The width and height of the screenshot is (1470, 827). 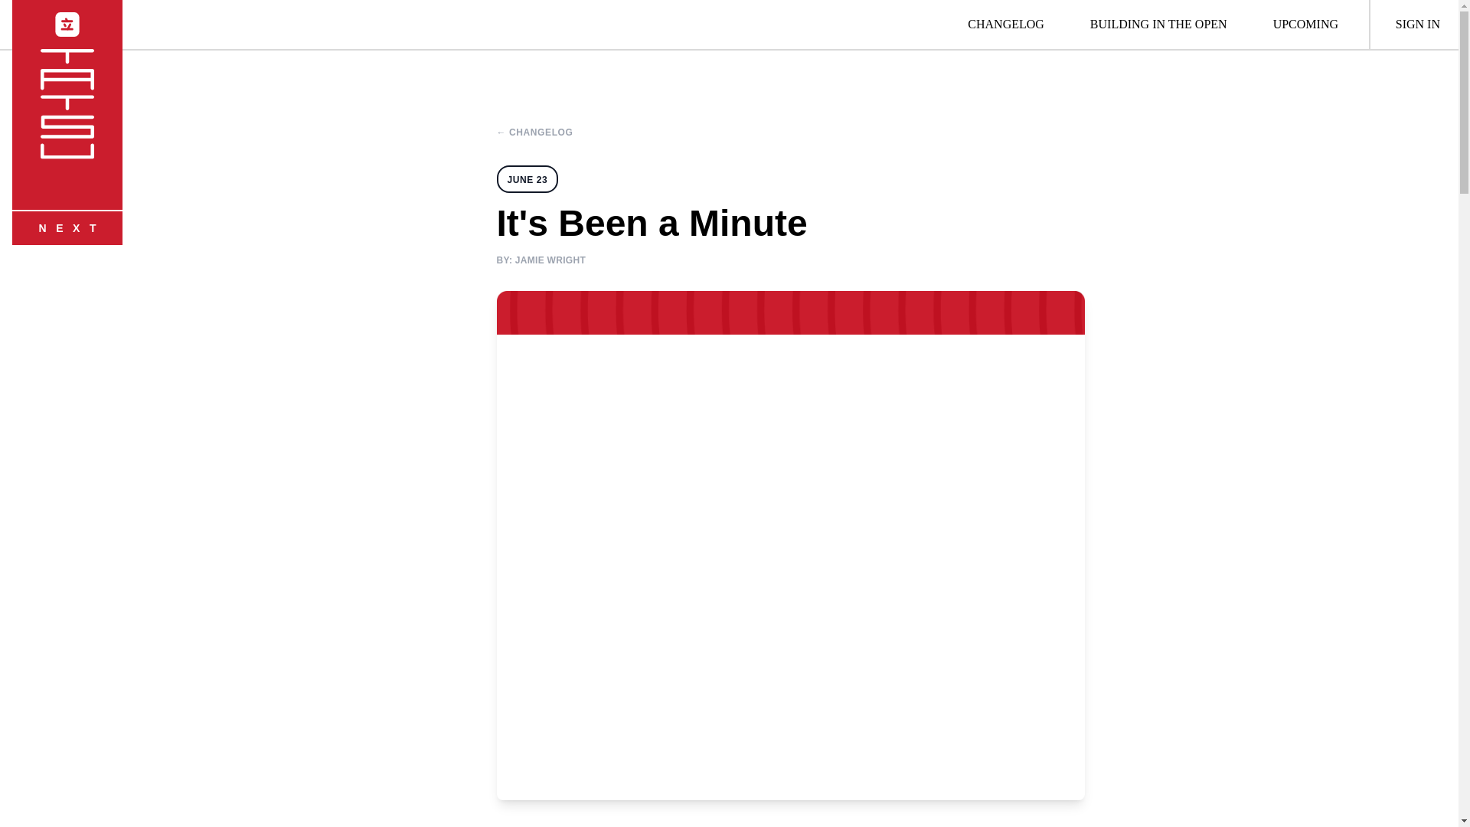 I want to click on BUILDING IN THE OPEN, so click(x=1158, y=25).